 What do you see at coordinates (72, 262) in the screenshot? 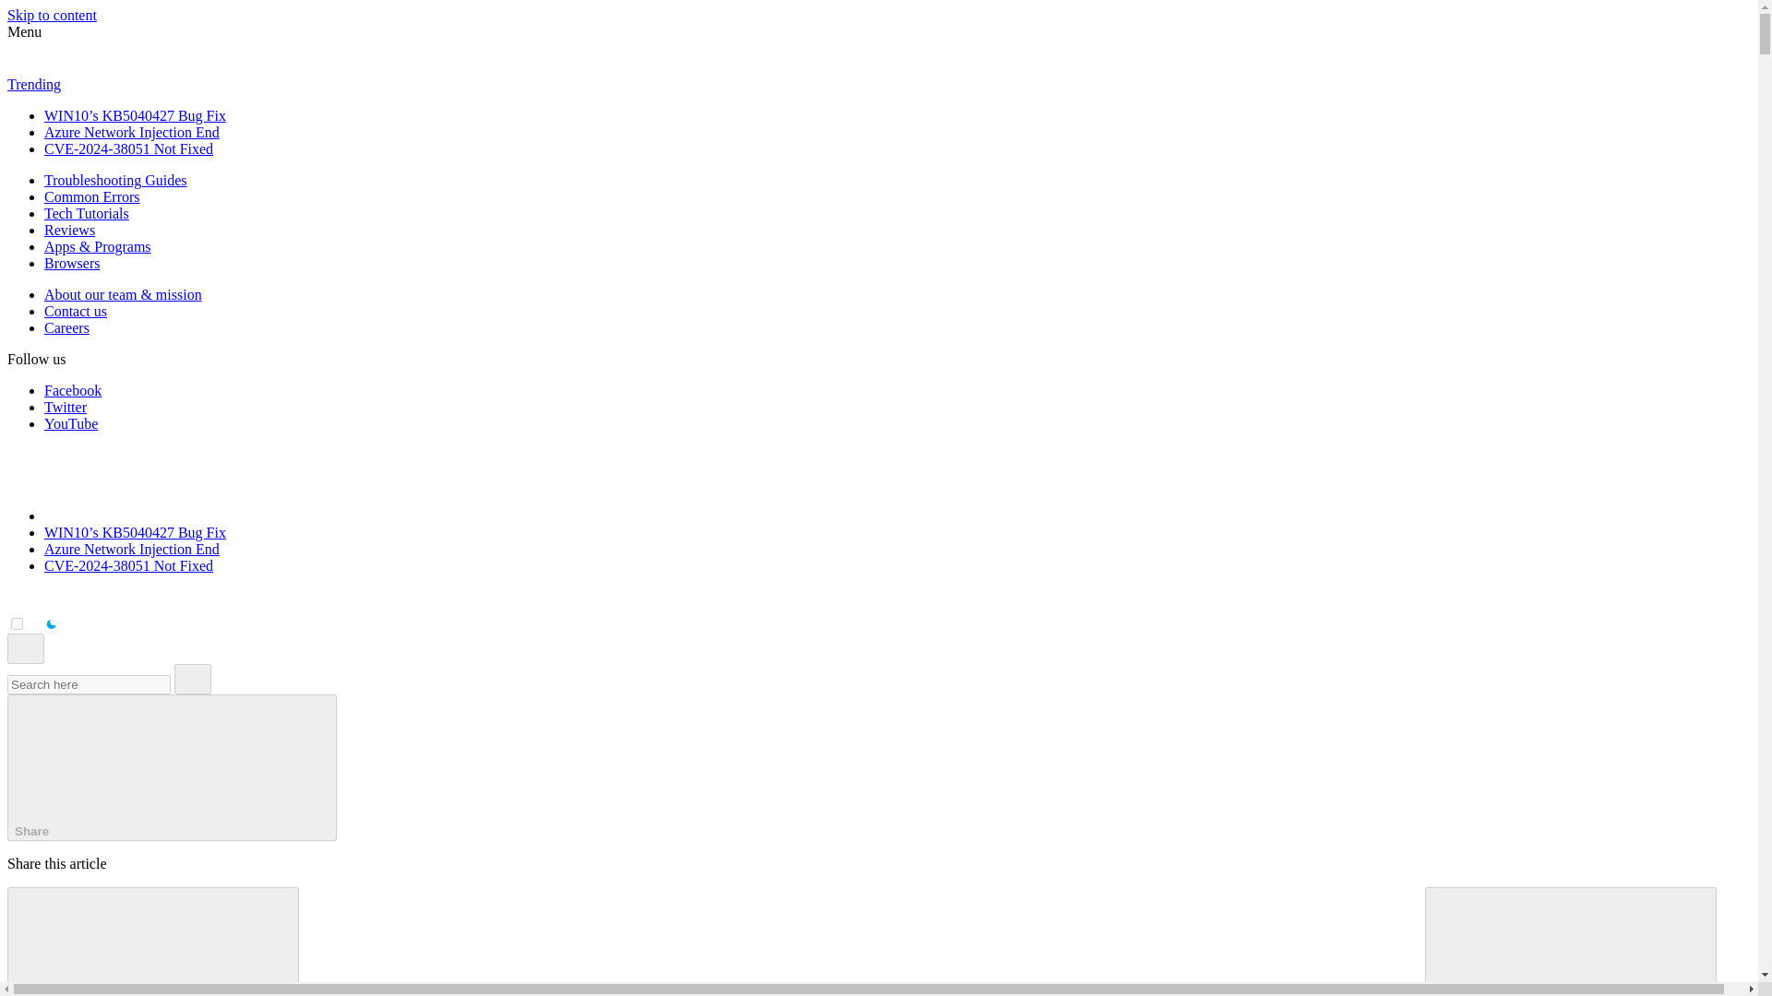
I see `Browsers` at bounding box center [72, 262].